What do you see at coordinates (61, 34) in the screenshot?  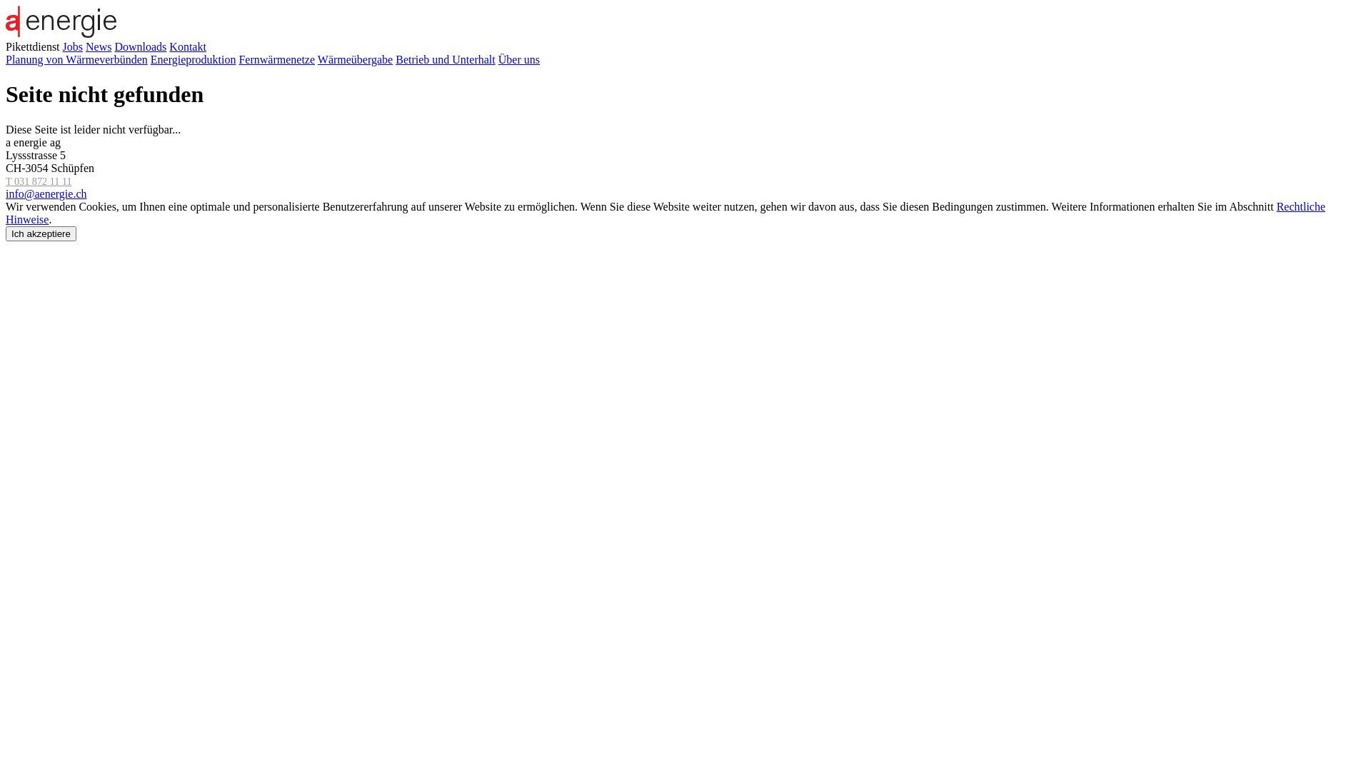 I see `Homepage` at bounding box center [61, 34].